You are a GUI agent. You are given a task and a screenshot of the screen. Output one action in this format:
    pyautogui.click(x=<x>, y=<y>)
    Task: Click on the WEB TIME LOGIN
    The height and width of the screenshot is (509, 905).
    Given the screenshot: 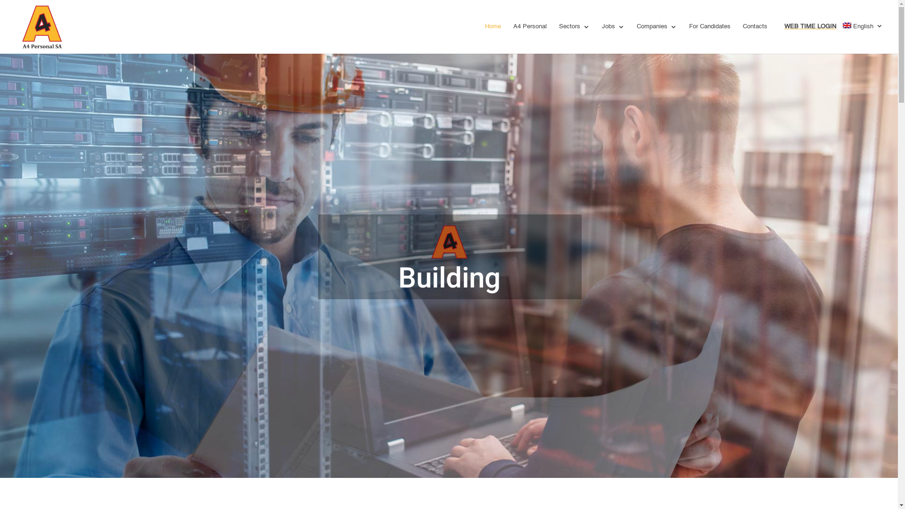 What is the action you would take?
    pyautogui.click(x=810, y=38)
    